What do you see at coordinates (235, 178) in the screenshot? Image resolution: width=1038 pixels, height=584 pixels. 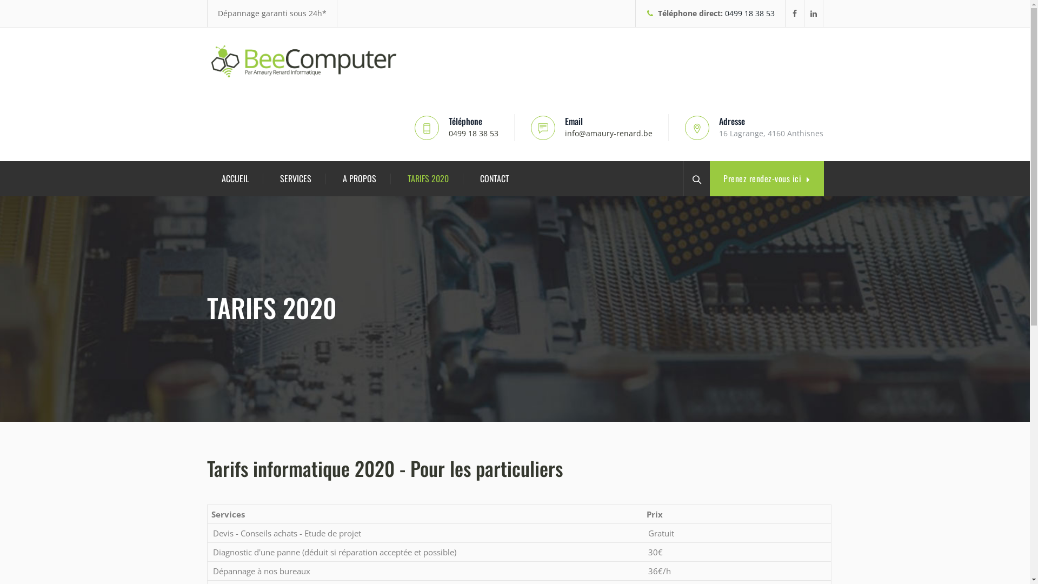 I see `ACCUEIL` at bounding box center [235, 178].